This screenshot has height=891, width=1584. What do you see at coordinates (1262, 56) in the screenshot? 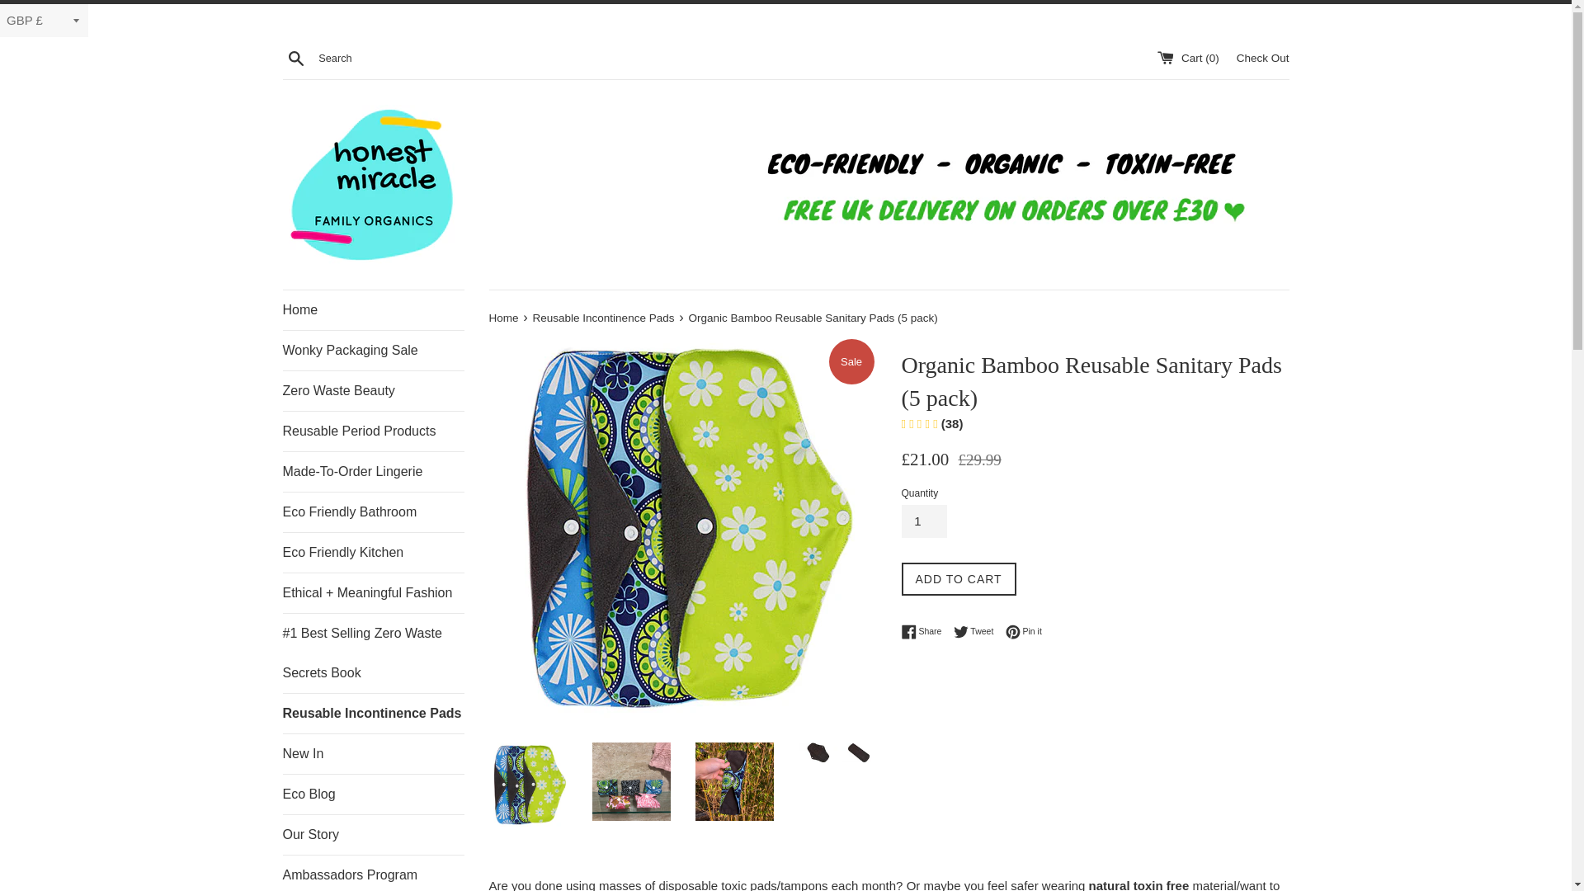
I see `Check Out` at bounding box center [1262, 56].